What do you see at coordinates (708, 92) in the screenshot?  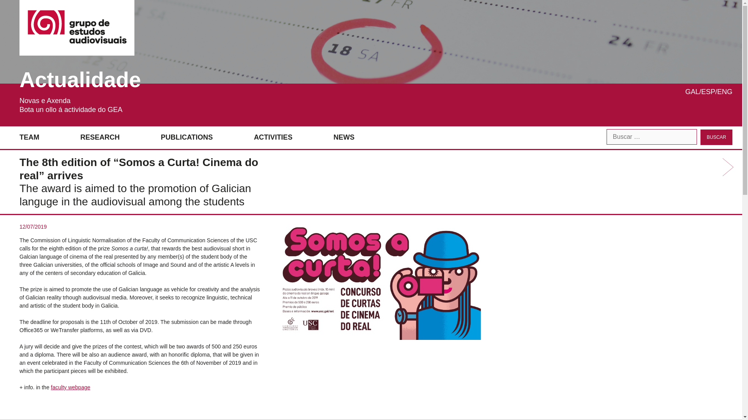 I see `ESP` at bounding box center [708, 92].